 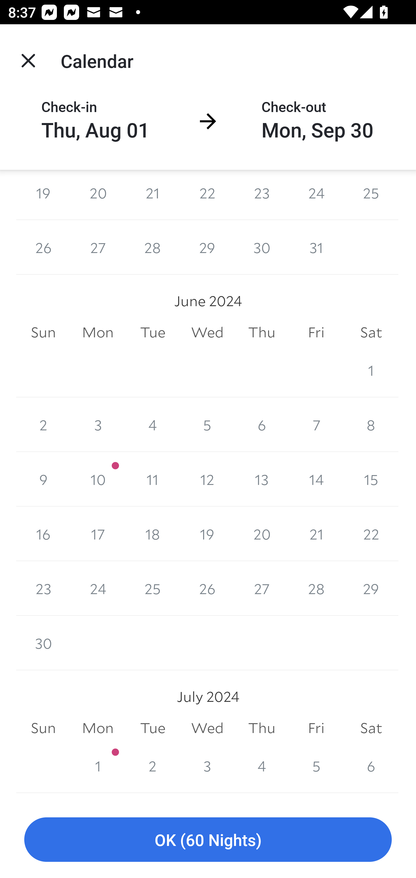 What do you see at coordinates (371, 425) in the screenshot?
I see `8 8 June 2024` at bounding box center [371, 425].